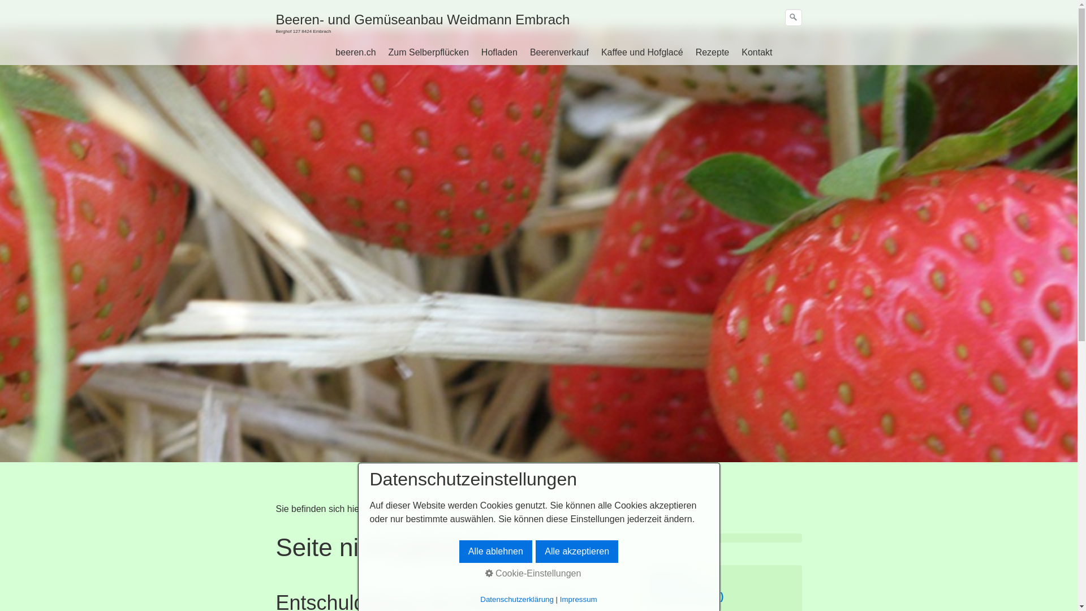 This screenshot has height=611, width=1086. I want to click on Rezepte, so click(713, 53).